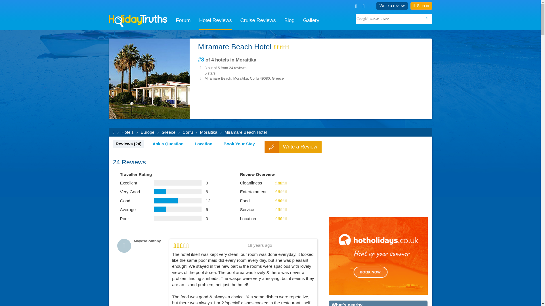  What do you see at coordinates (239, 143) in the screenshot?
I see `Book Your Stay` at bounding box center [239, 143].